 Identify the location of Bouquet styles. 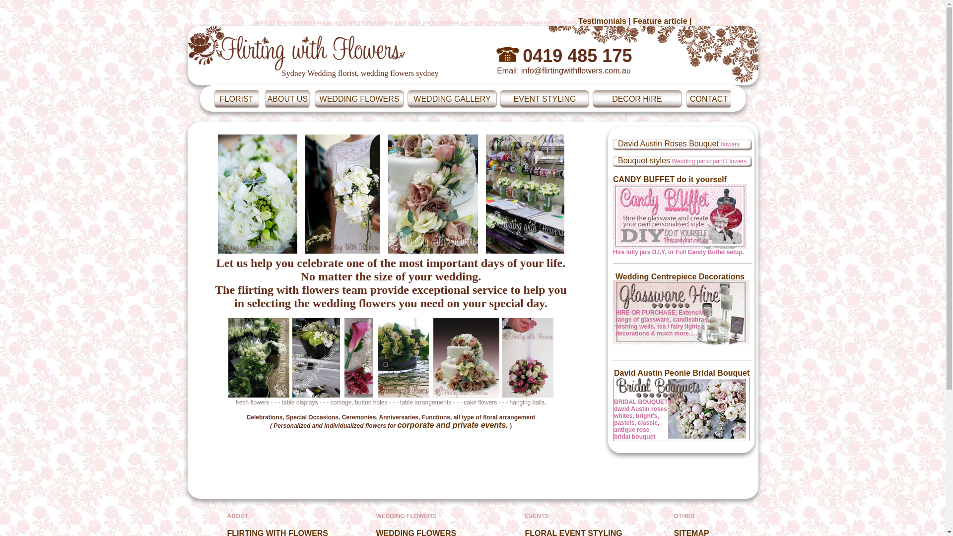
(644, 161).